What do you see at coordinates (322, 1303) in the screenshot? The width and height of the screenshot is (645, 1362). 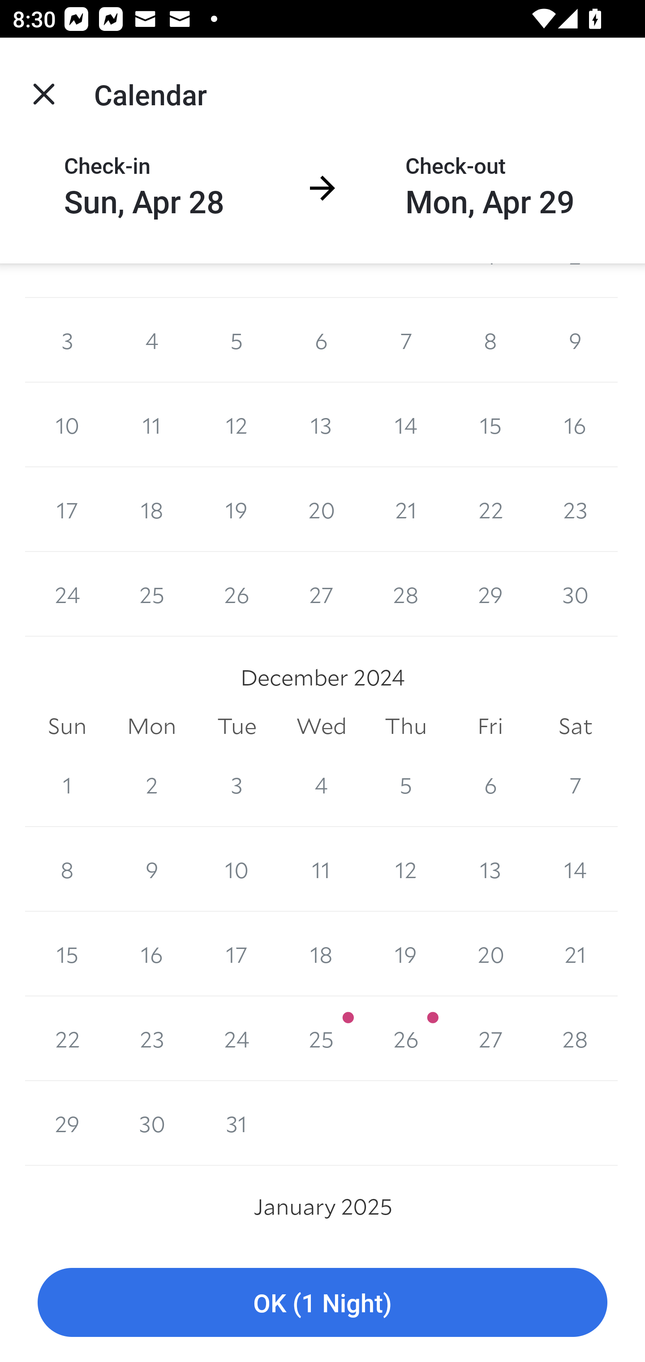 I see `OK (1 Night)` at bounding box center [322, 1303].